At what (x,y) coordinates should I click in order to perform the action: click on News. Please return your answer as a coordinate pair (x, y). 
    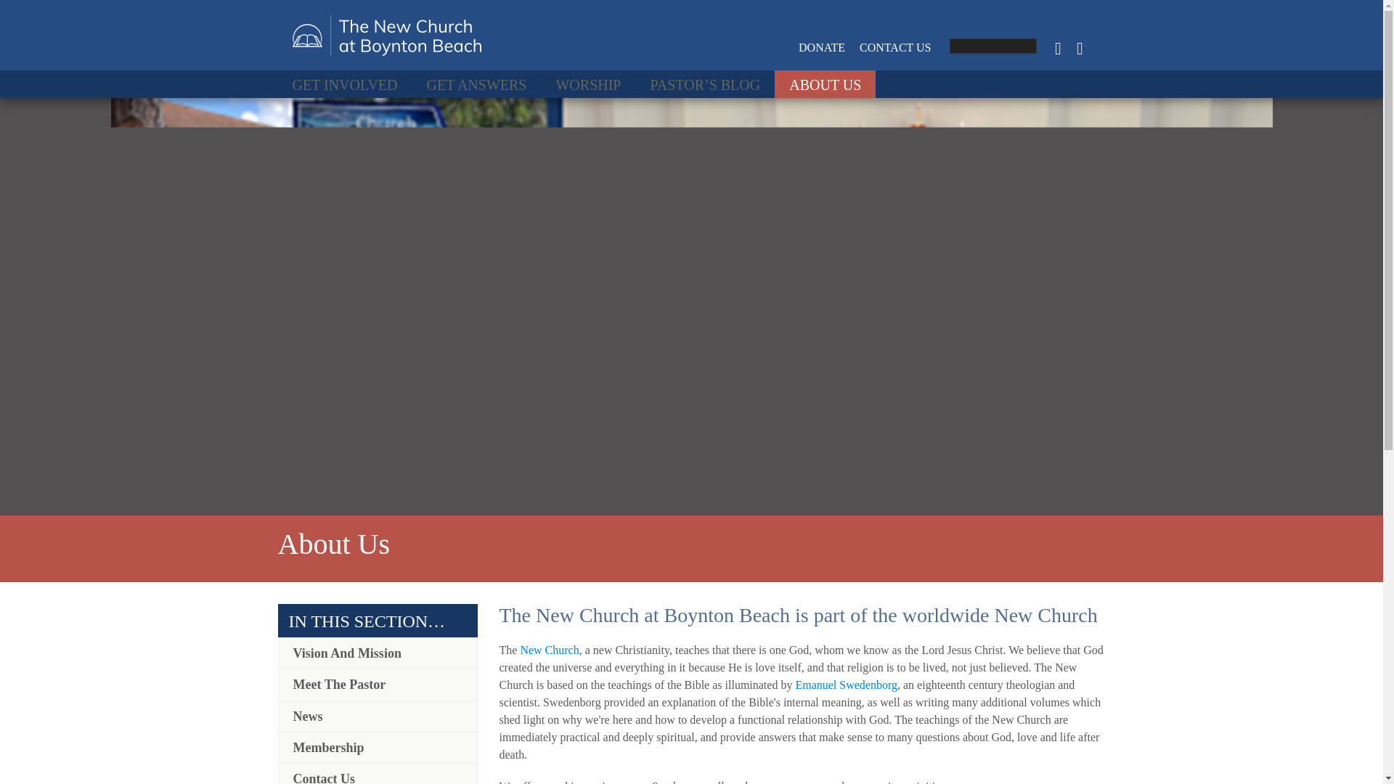
    Looking at the image, I should click on (378, 716).